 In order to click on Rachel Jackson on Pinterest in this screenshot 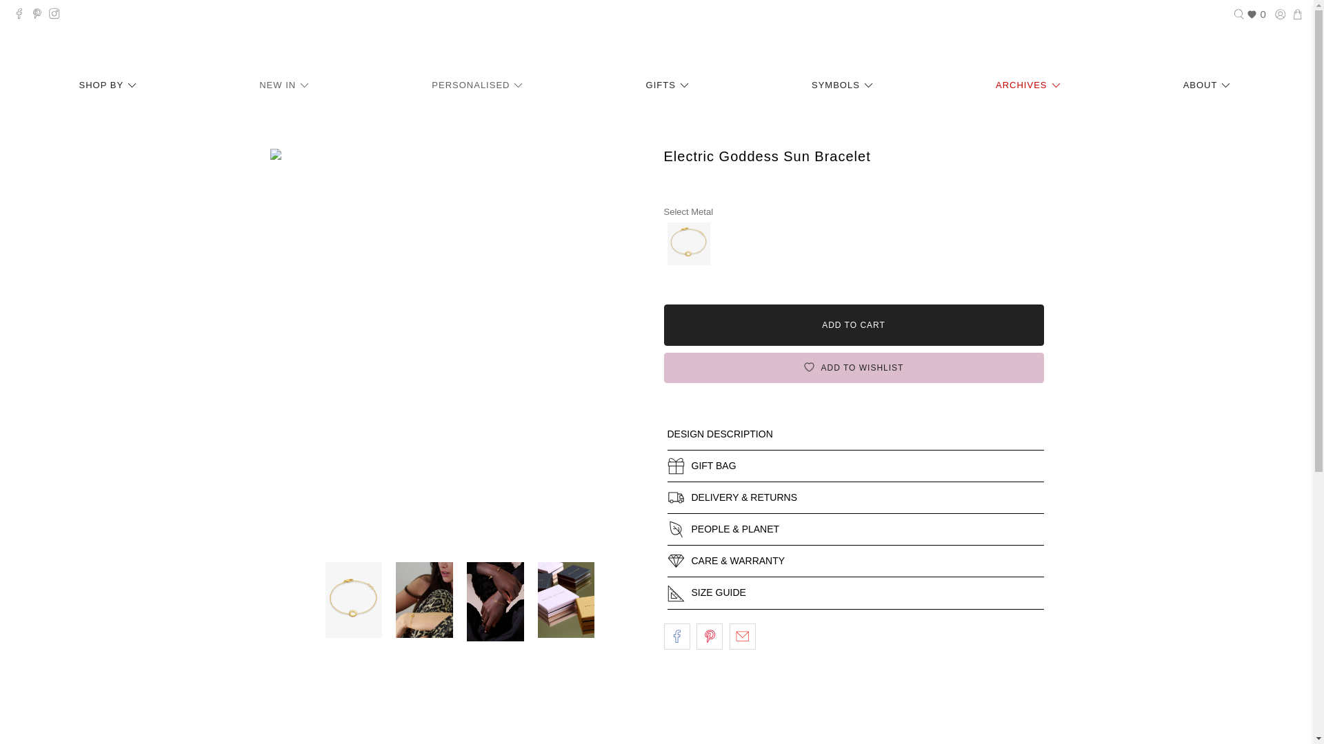, I will do `click(41, 15)`.